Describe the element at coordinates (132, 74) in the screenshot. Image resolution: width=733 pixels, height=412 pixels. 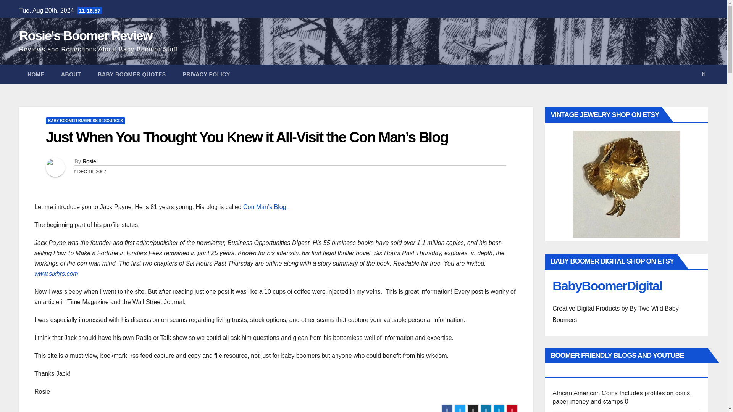
I see `BABY BOOMER QUOTES` at that location.